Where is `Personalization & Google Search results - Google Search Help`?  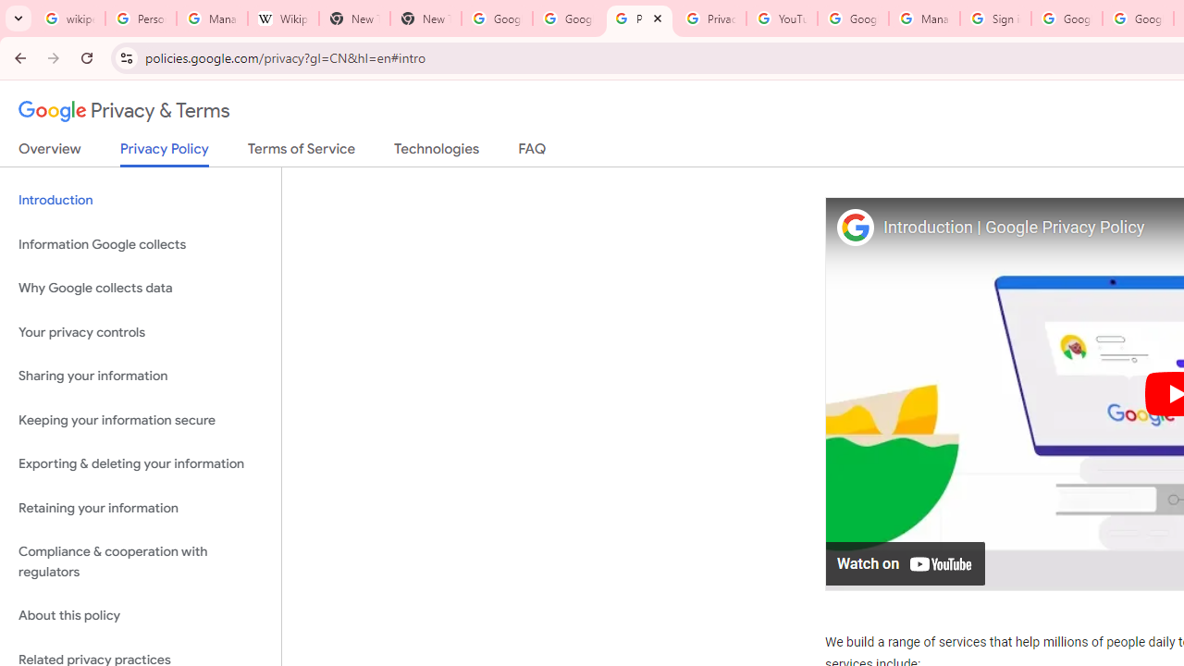 Personalization & Google Search results - Google Search Help is located at coordinates (141, 18).